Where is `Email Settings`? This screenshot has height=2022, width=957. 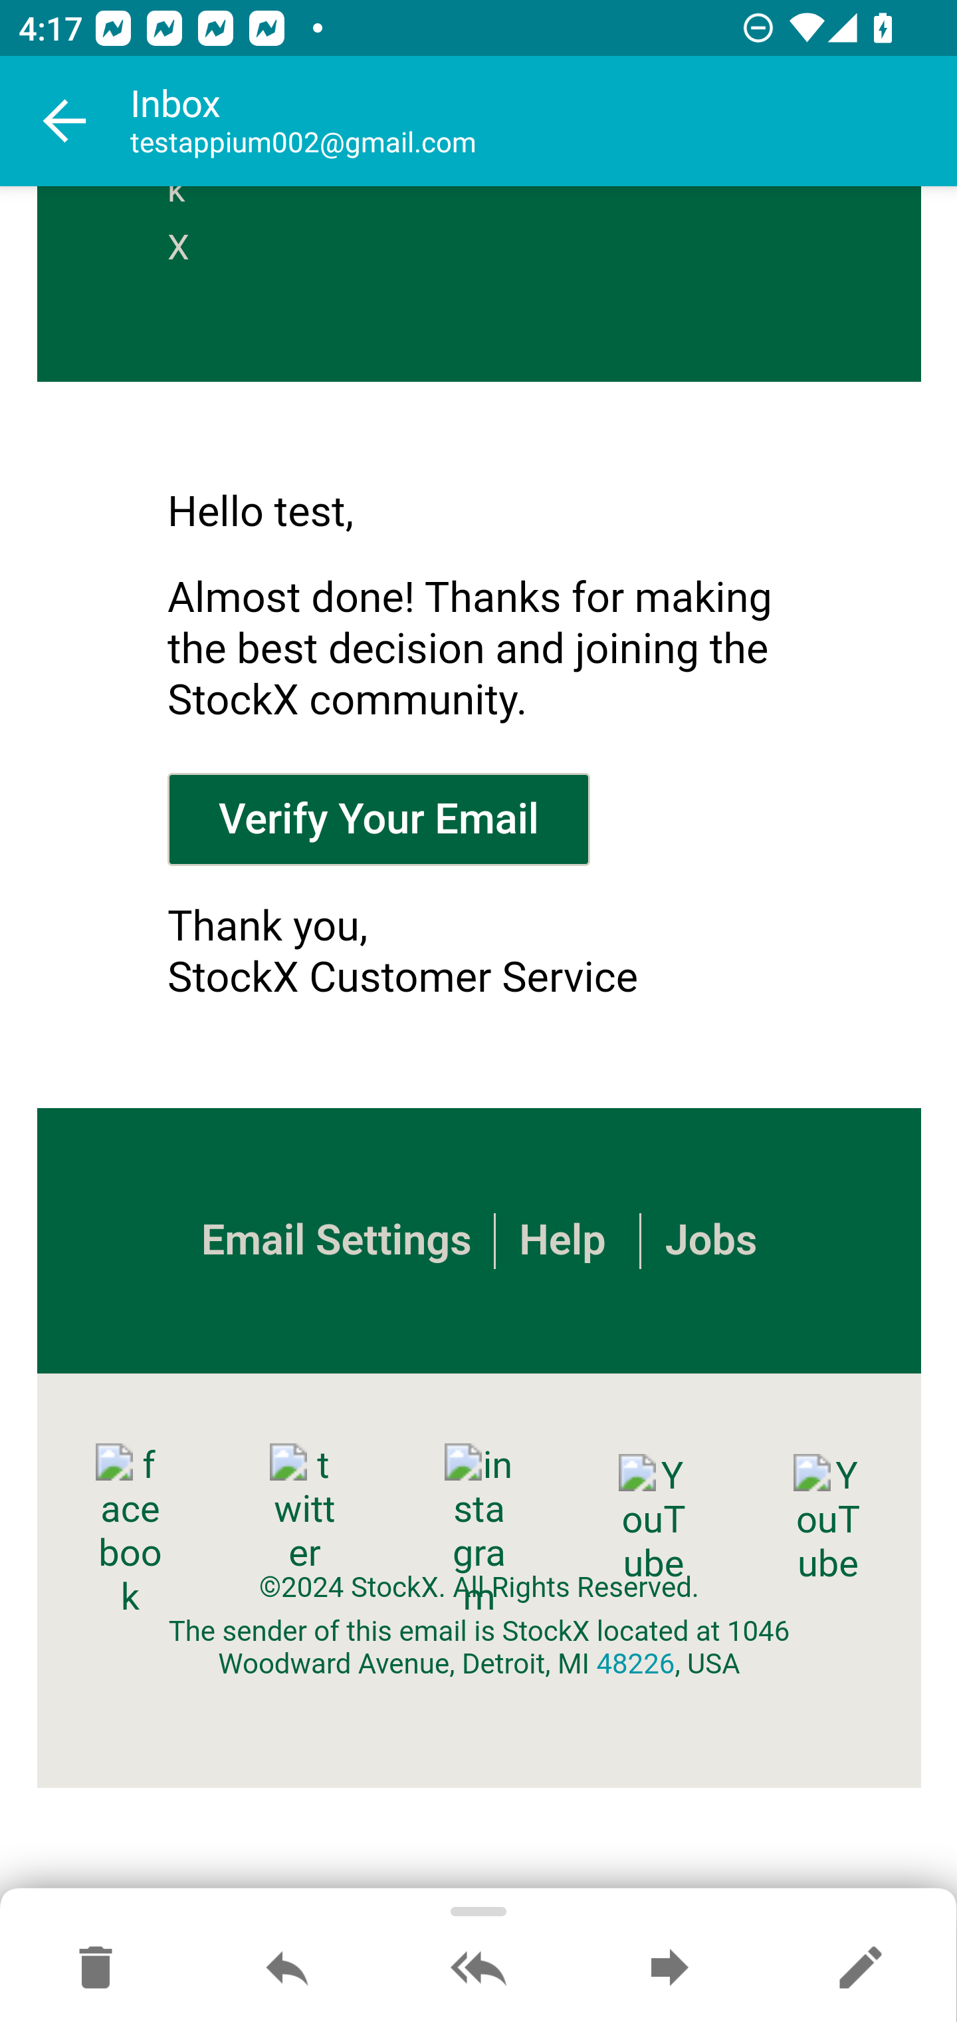 Email Settings is located at coordinates (335, 1240).